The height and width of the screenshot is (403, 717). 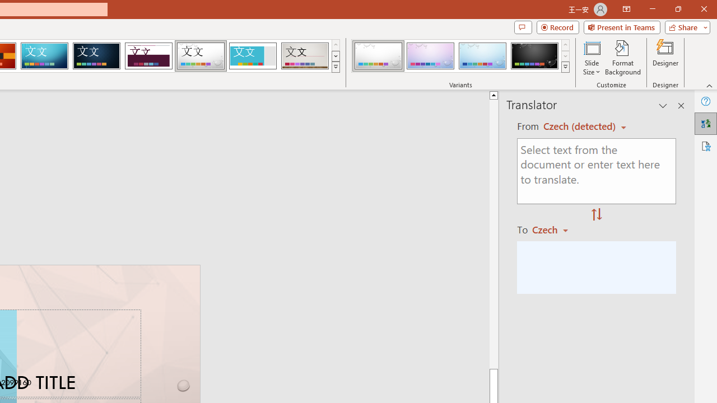 What do you see at coordinates (378, 56) in the screenshot?
I see `Droplet Variant 1` at bounding box center [378, 56].